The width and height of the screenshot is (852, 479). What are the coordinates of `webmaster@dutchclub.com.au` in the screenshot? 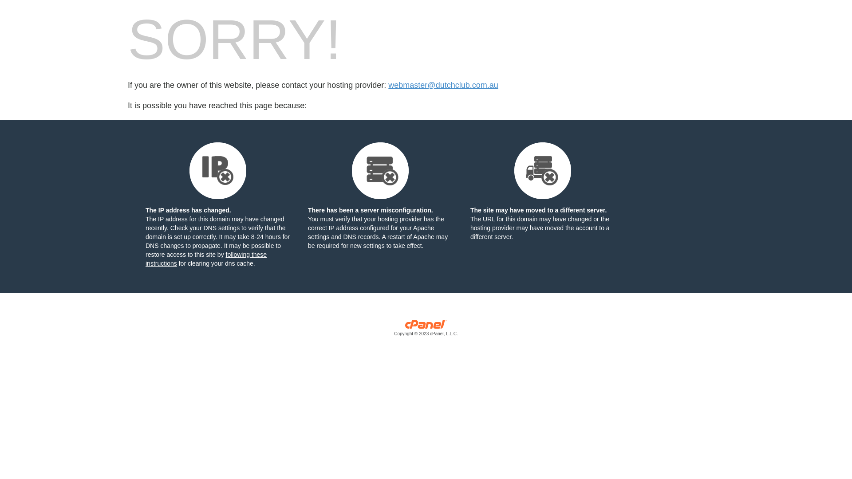 It's located at (443, 85).